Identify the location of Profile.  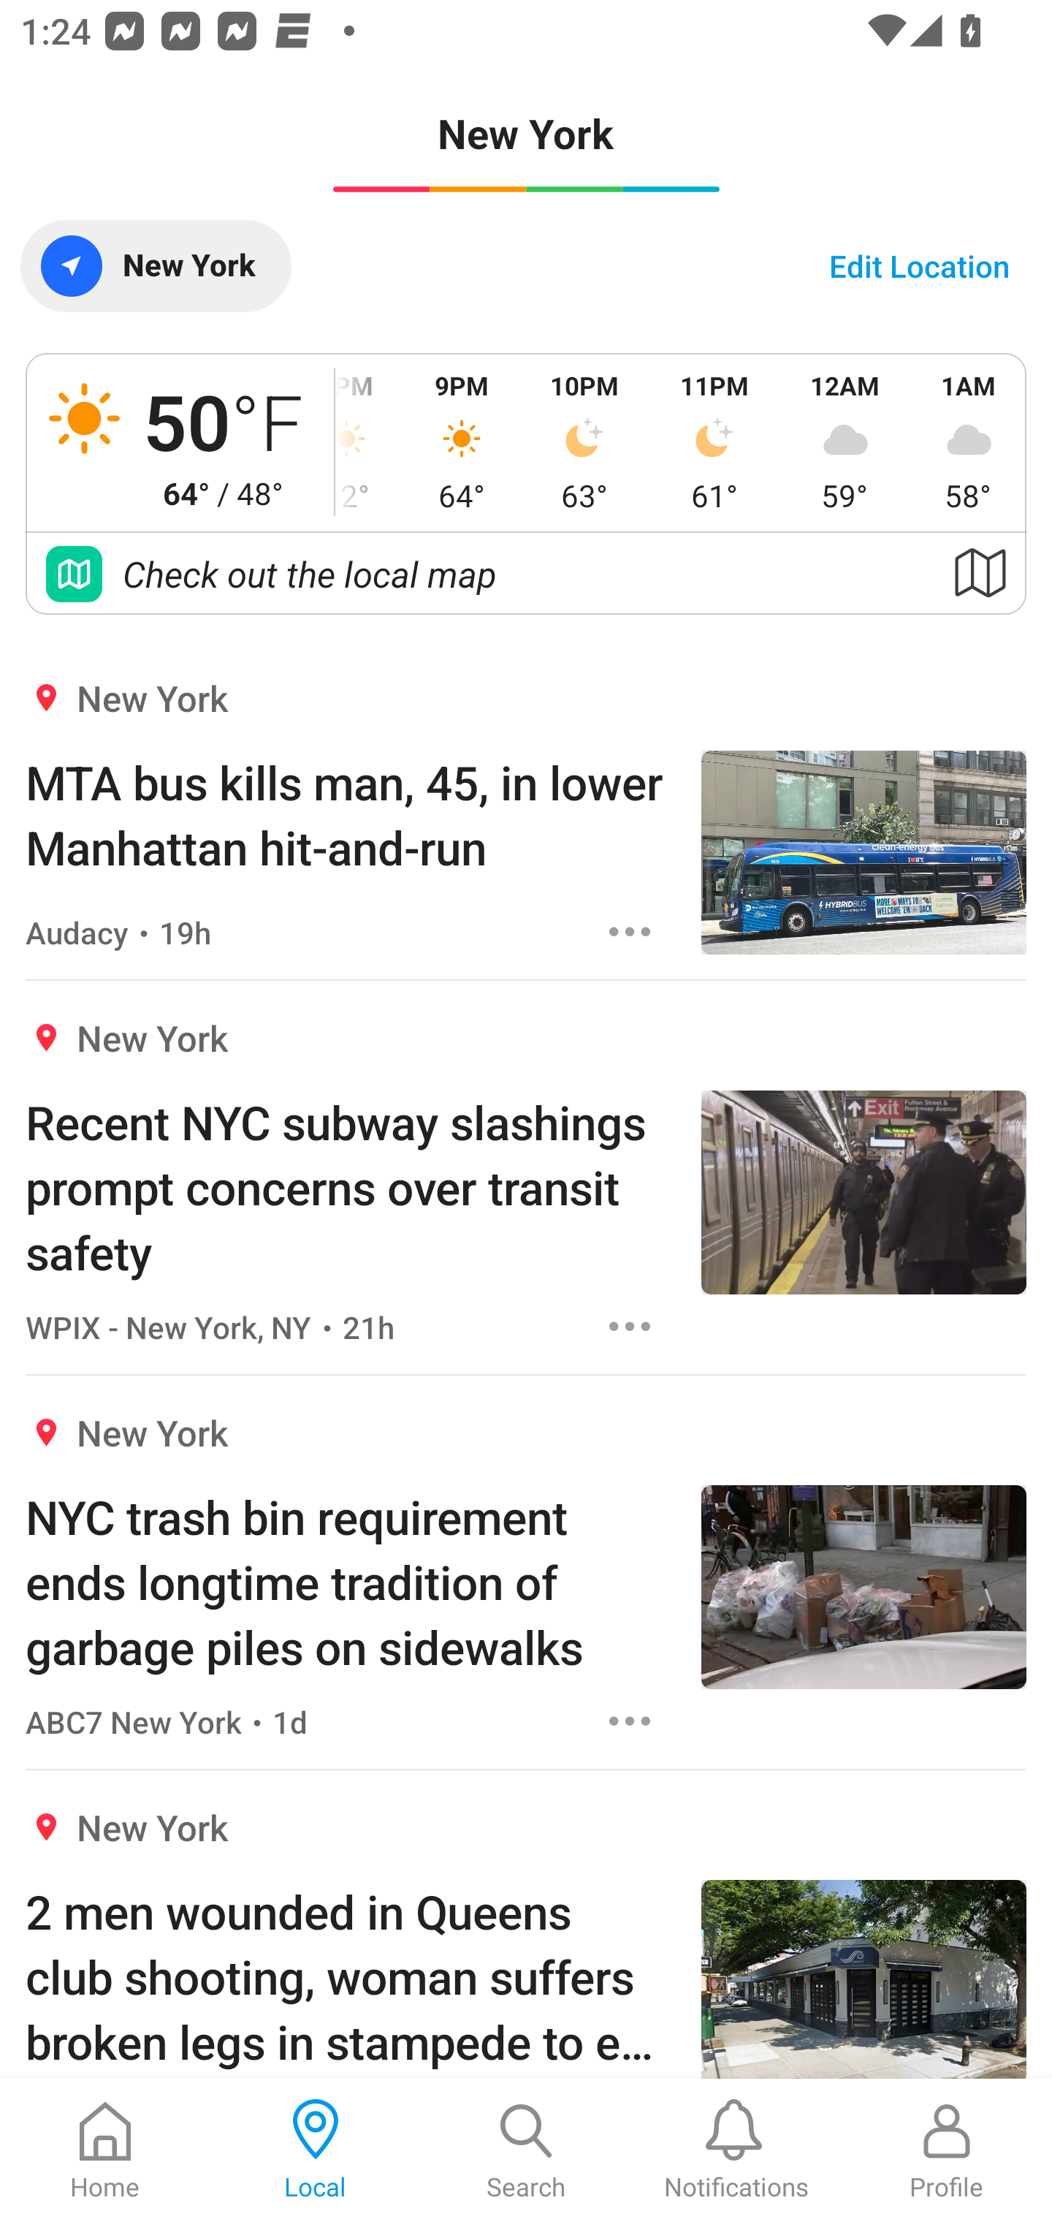
(947, 2150).